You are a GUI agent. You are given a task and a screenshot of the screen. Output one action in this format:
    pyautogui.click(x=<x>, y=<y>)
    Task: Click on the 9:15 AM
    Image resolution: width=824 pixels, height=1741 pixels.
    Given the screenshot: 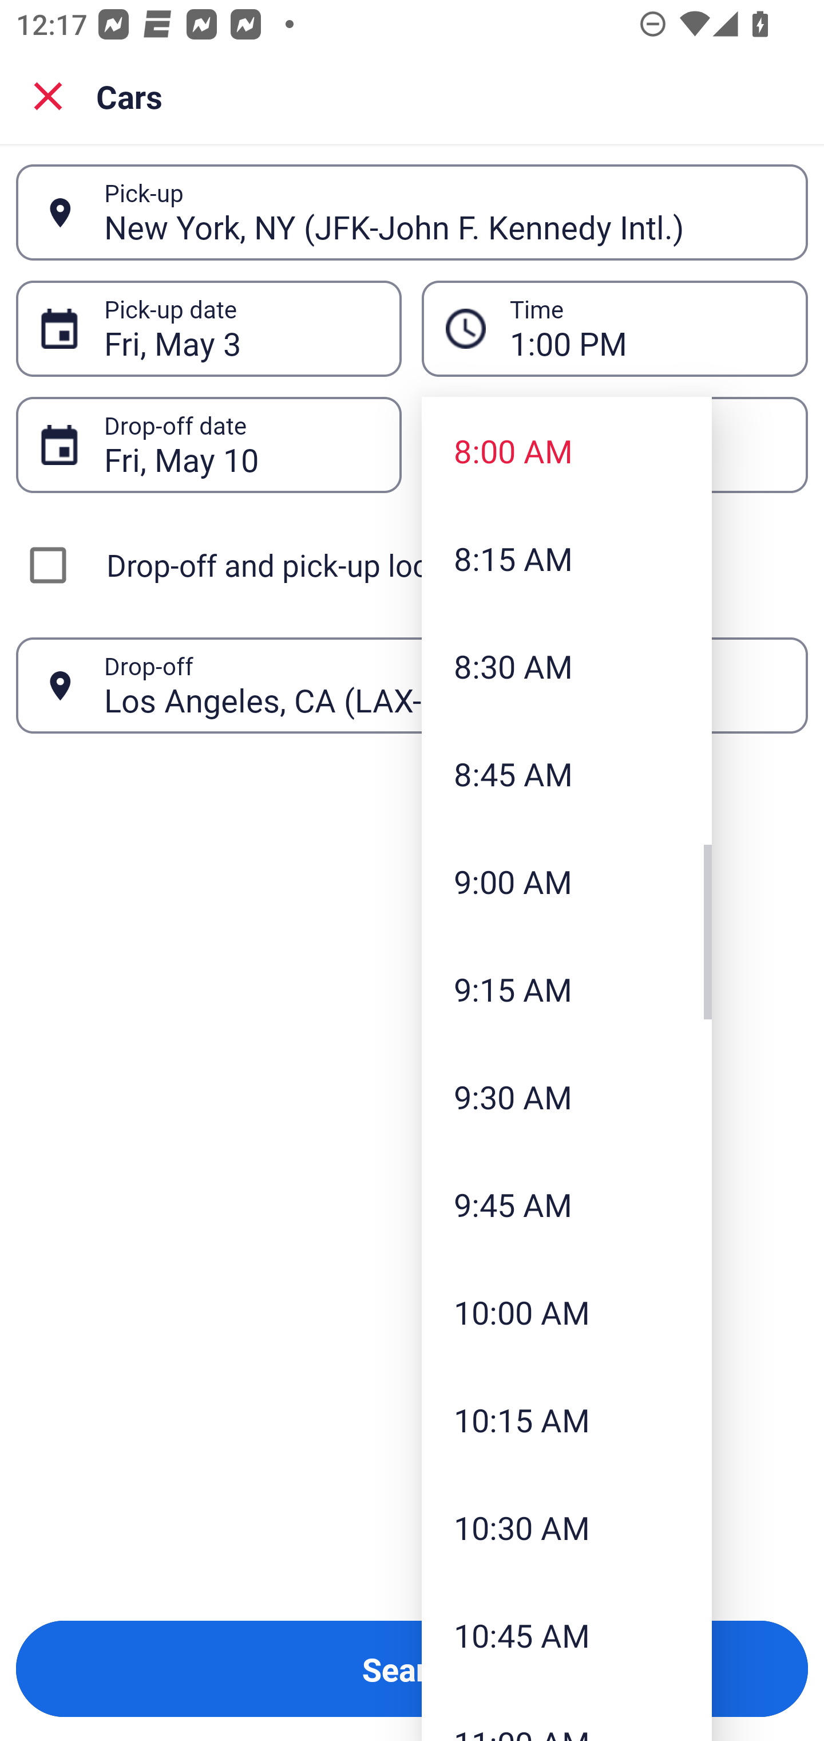 What is the action you would take?
    pyautogui.click(x=566, y=988)
    